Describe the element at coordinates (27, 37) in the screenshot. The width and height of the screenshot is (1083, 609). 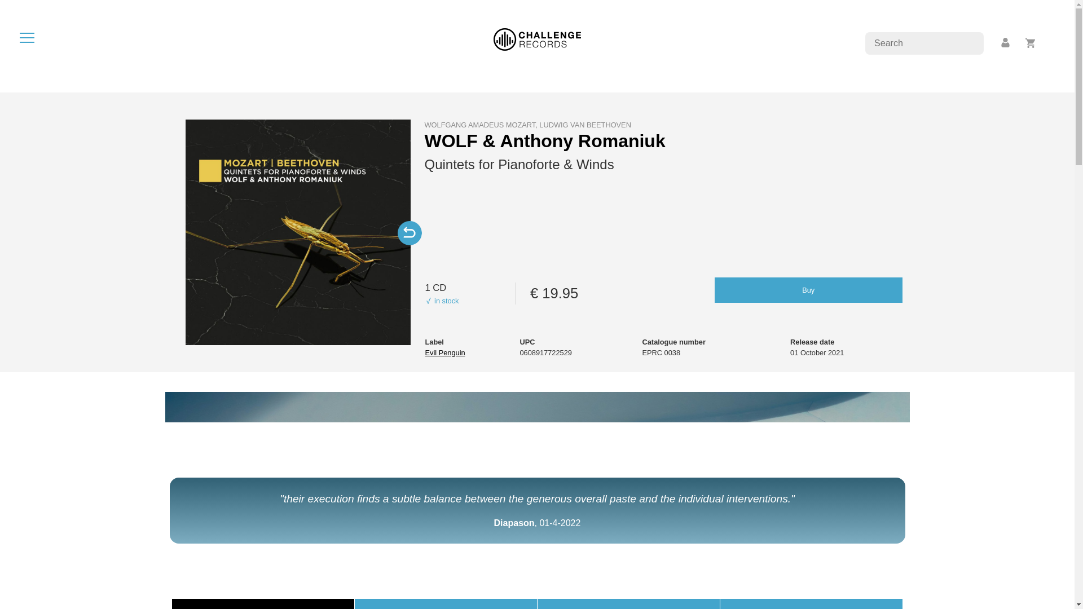
I see `open the menu` at that location.